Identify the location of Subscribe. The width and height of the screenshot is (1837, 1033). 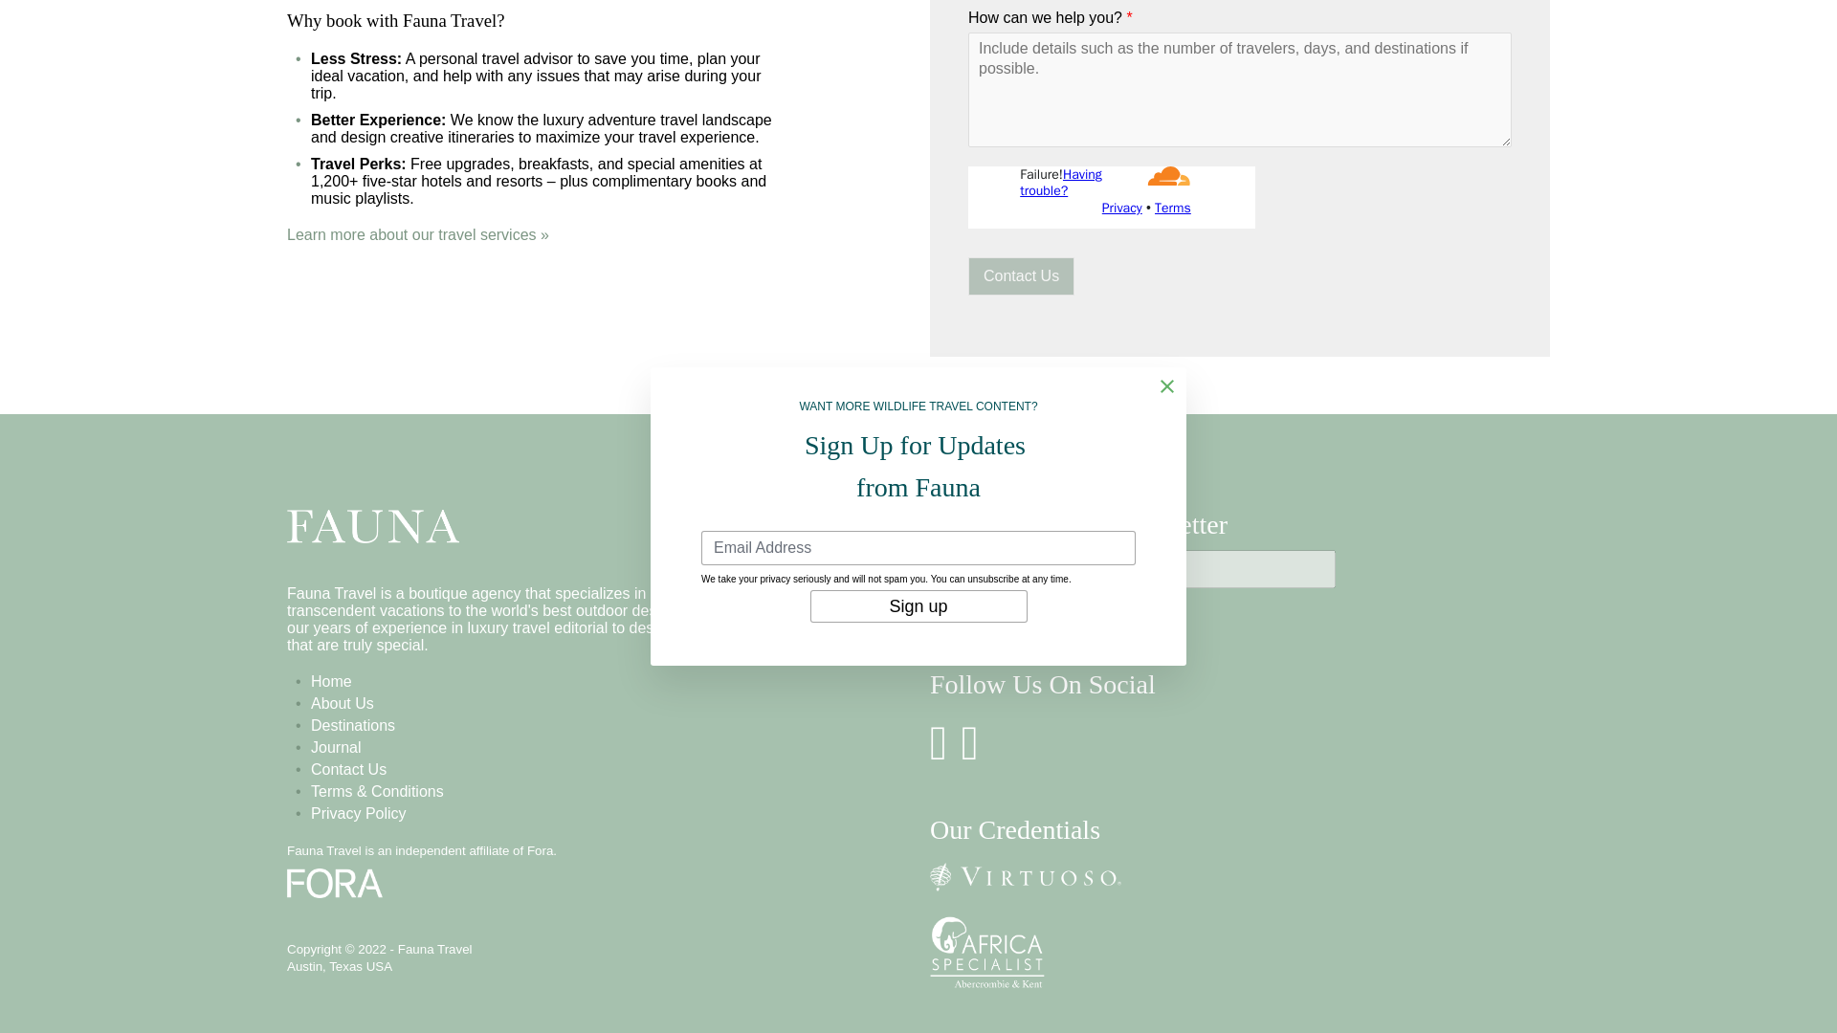
(980, 614).